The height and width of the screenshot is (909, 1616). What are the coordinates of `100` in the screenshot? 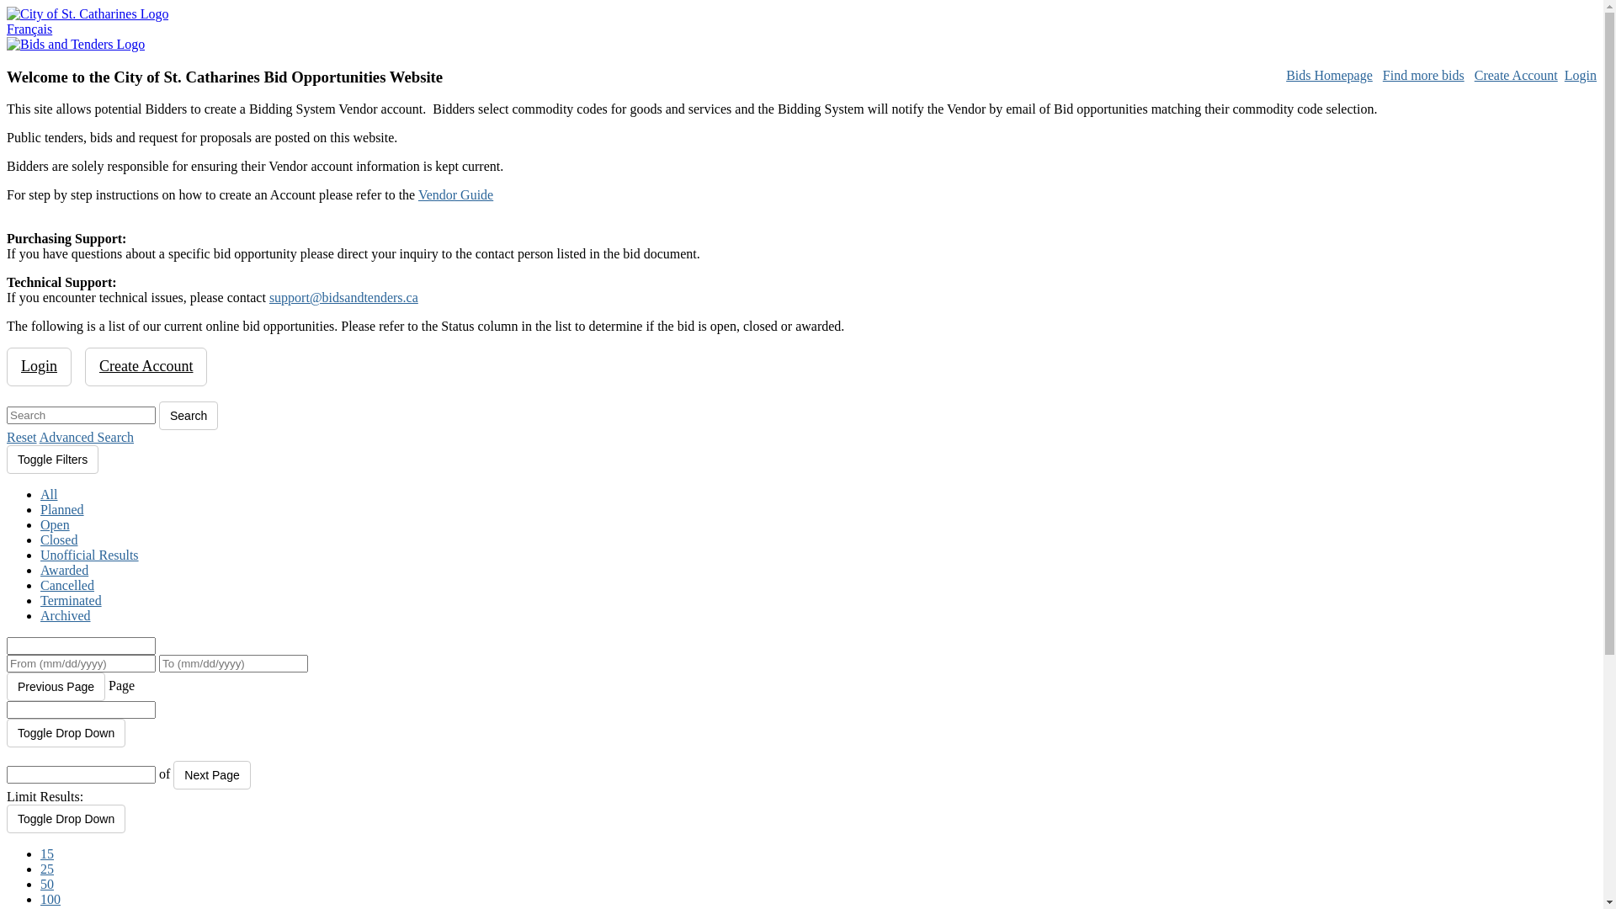 It's located at (50, 899).